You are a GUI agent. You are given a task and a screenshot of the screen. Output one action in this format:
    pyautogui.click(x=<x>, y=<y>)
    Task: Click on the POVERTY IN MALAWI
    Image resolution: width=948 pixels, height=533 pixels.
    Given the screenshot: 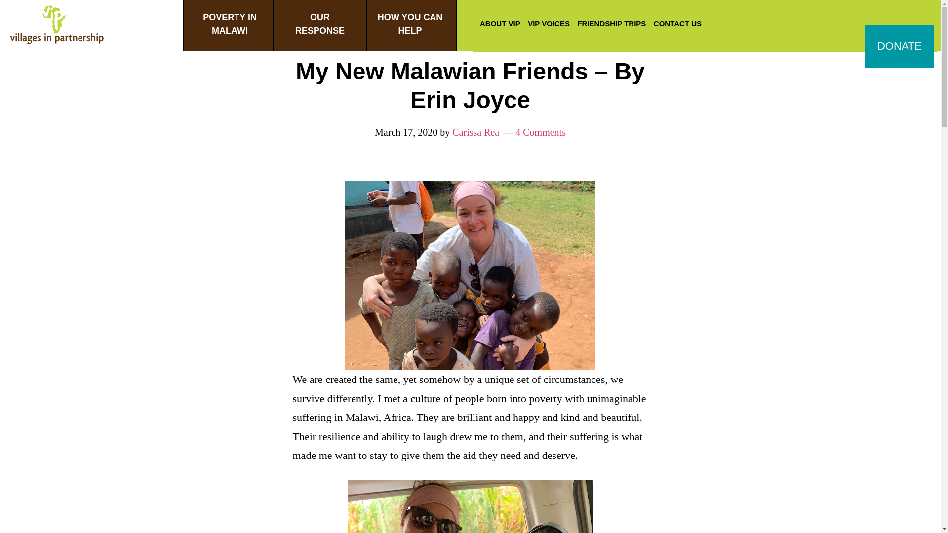 What is the action you would take?
    pyautogui.click(x=410, y=25)
    